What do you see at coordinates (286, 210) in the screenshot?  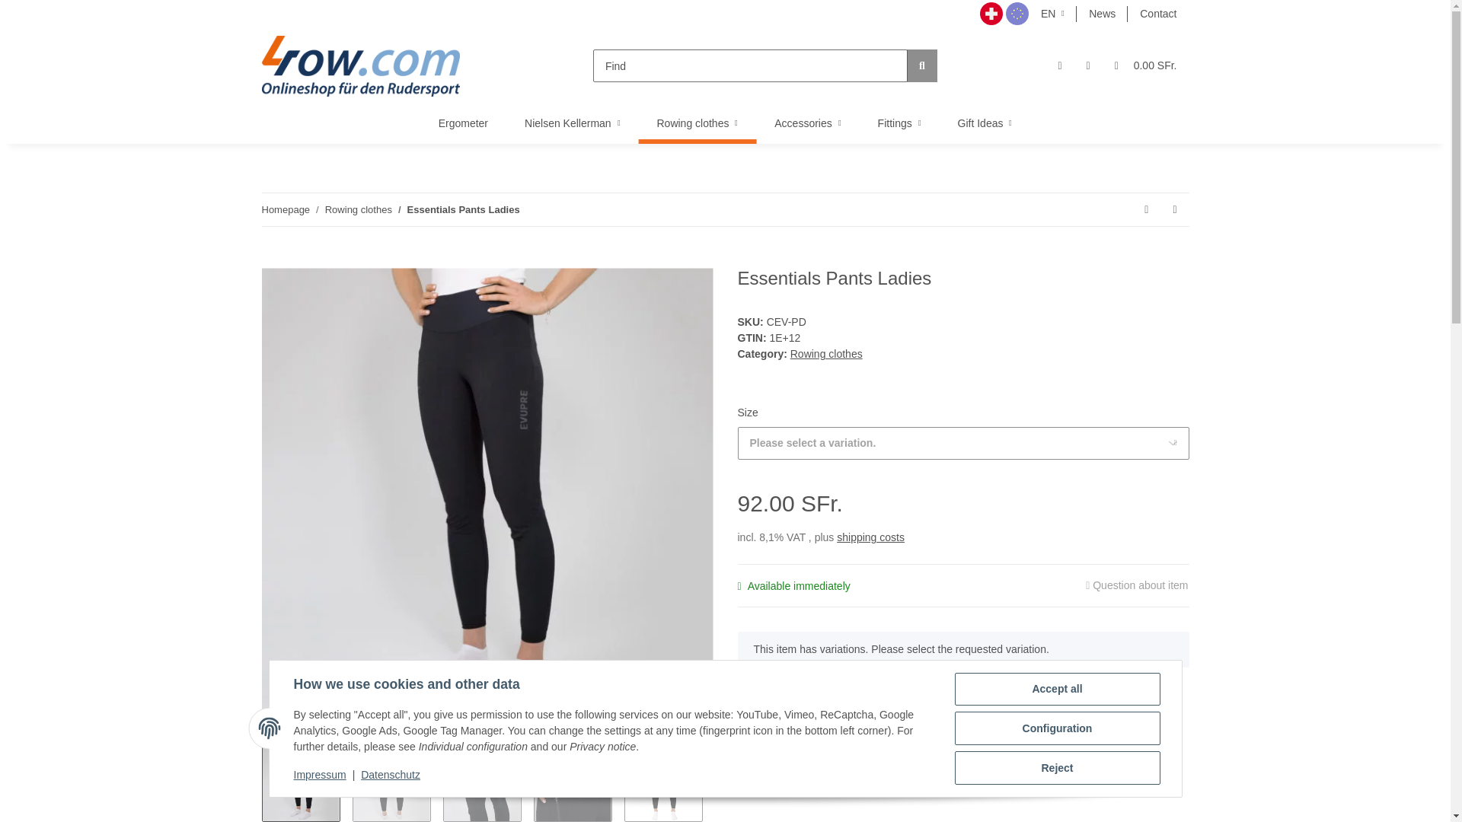 I see `Homepage` at bounding box center [286, 210].